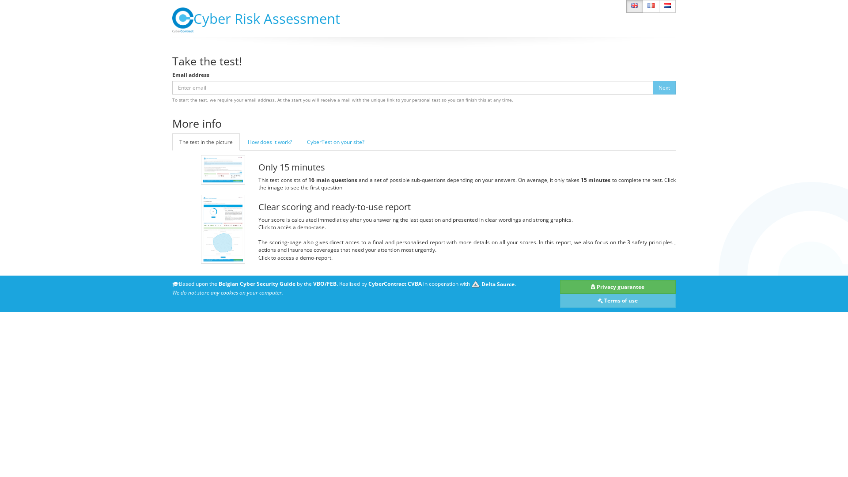  Describe the element at coordinates (270, 142) in the screenshot. I see `How does it work?` at that location.